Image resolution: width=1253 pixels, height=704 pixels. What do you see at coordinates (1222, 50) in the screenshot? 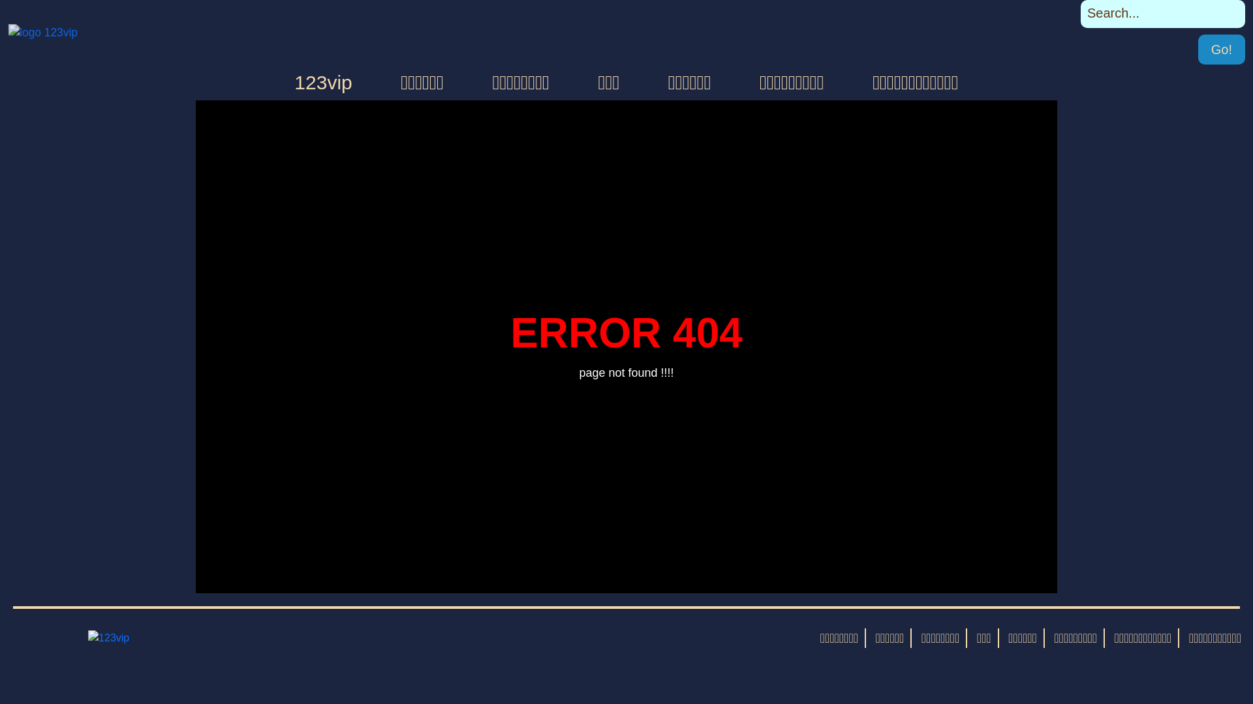
I see `Go!` at bounding box center [1222, 50].